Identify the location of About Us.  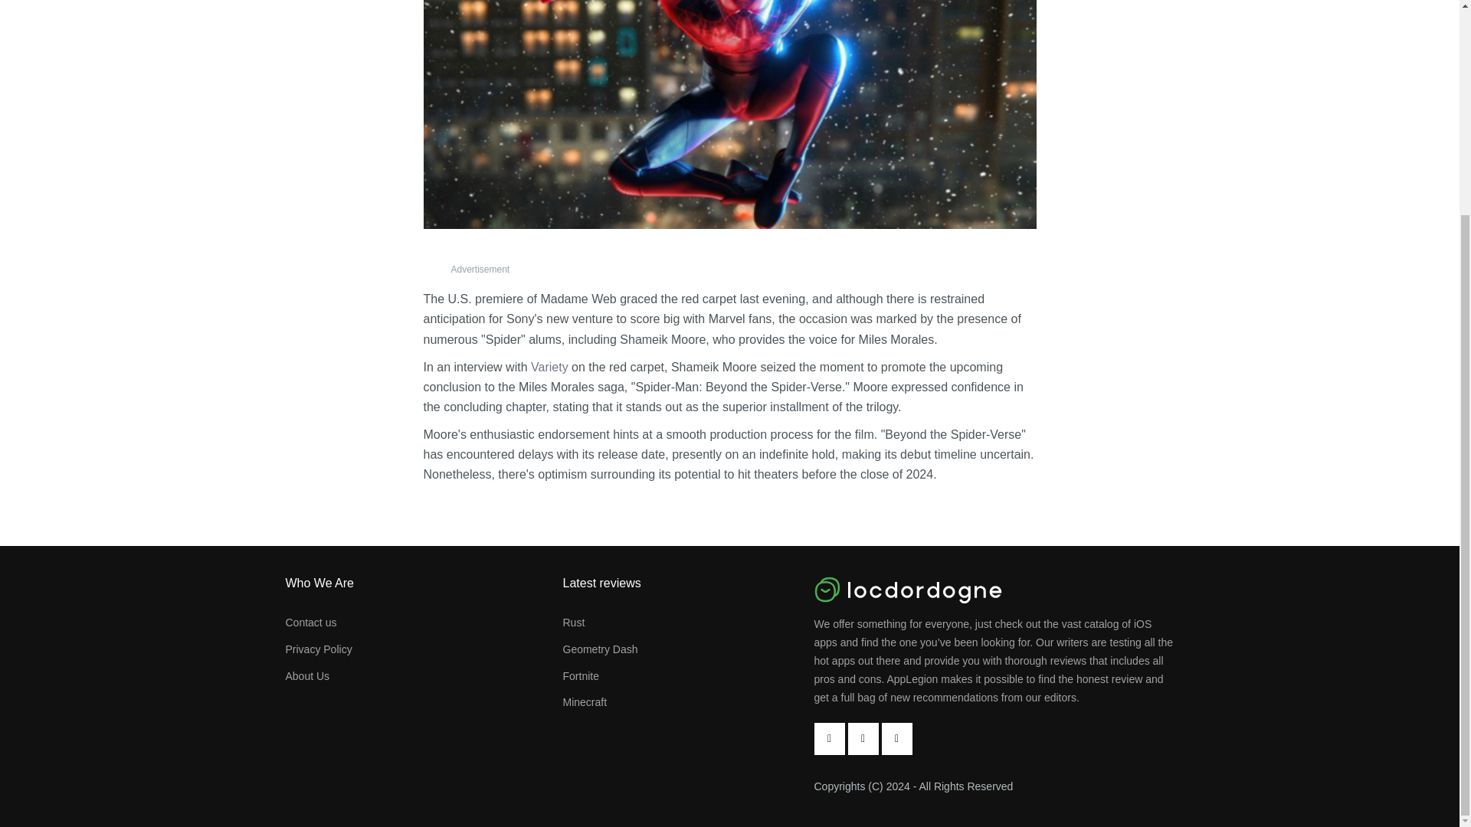
(307, 675).